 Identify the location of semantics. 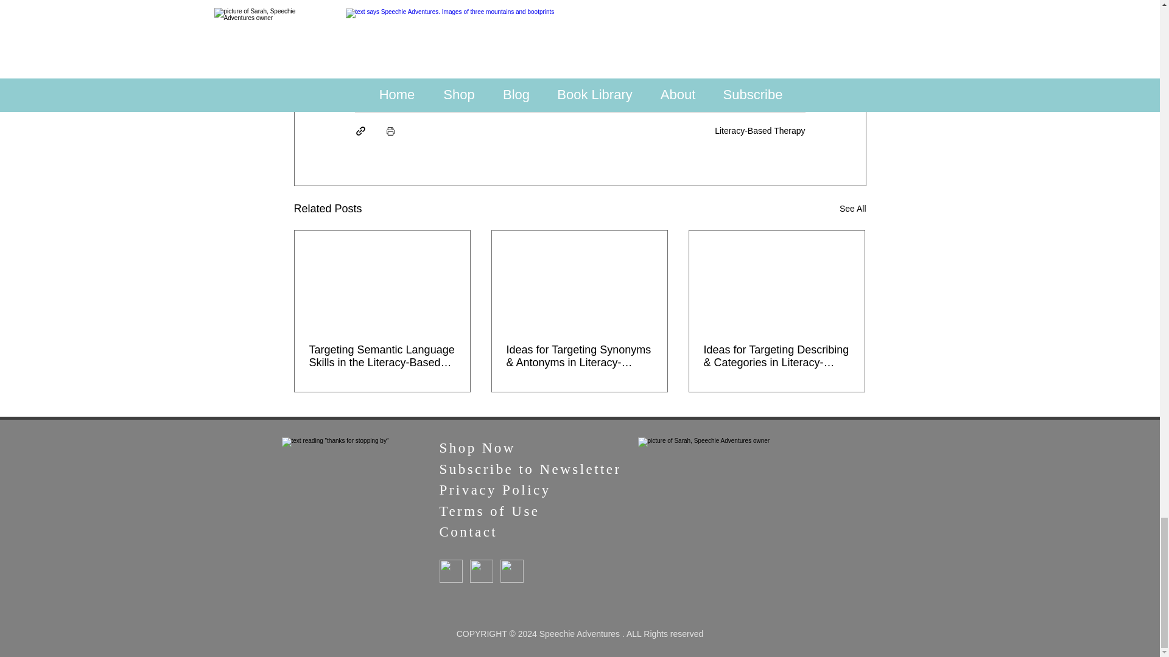
(505, 82).